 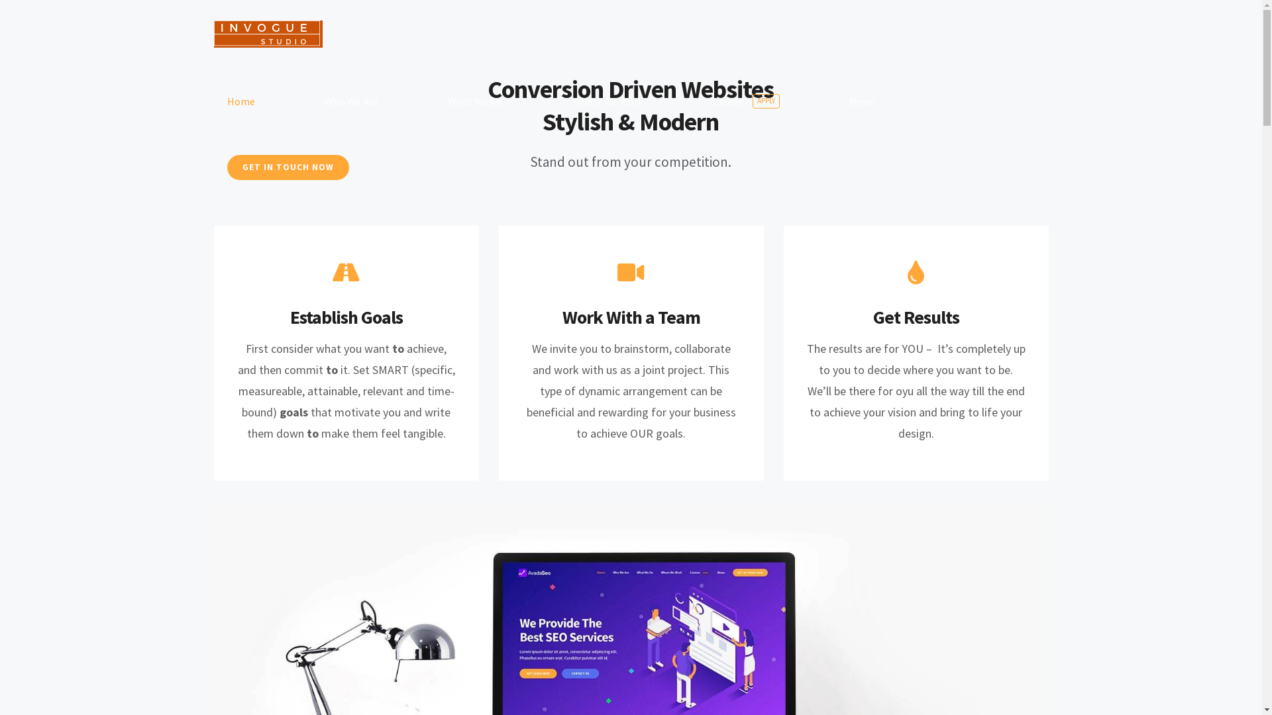 What do you see at coordinates (747, 101) in the screenshot?
I see `Careers
APPLY` at bounding box center [747, 101].